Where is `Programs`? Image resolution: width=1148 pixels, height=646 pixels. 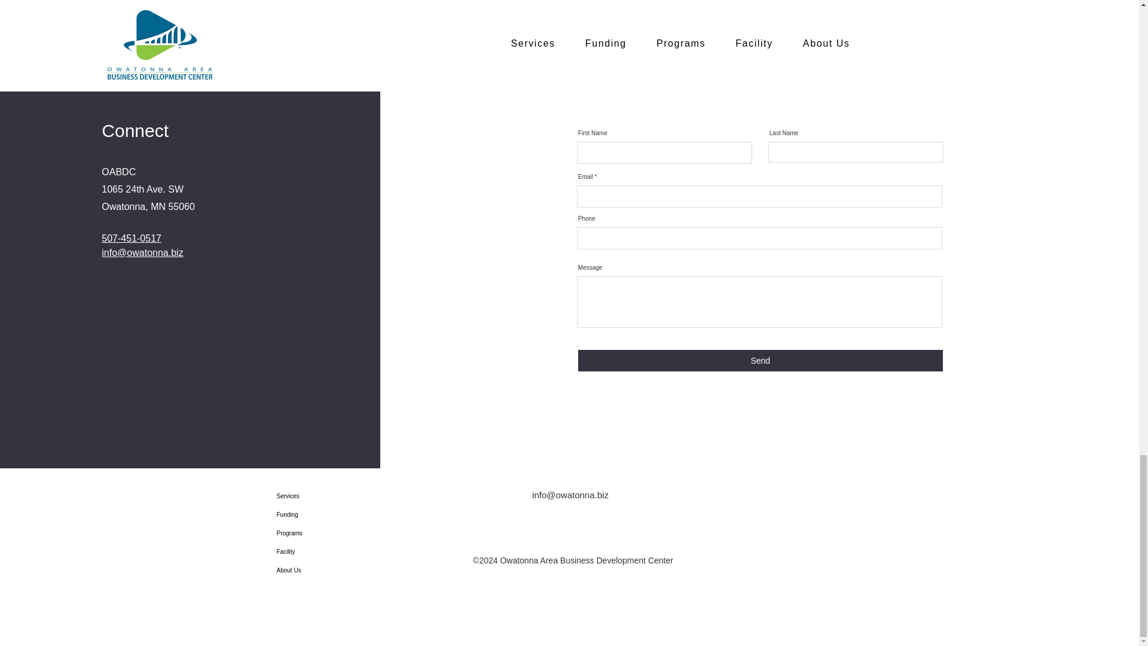
Programs is located at coordinates (317, 533).